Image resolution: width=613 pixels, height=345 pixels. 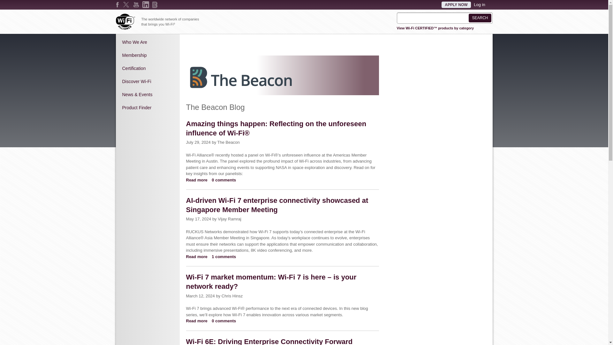 I want to click on APPLY NOW, so click(x=456, y=4).